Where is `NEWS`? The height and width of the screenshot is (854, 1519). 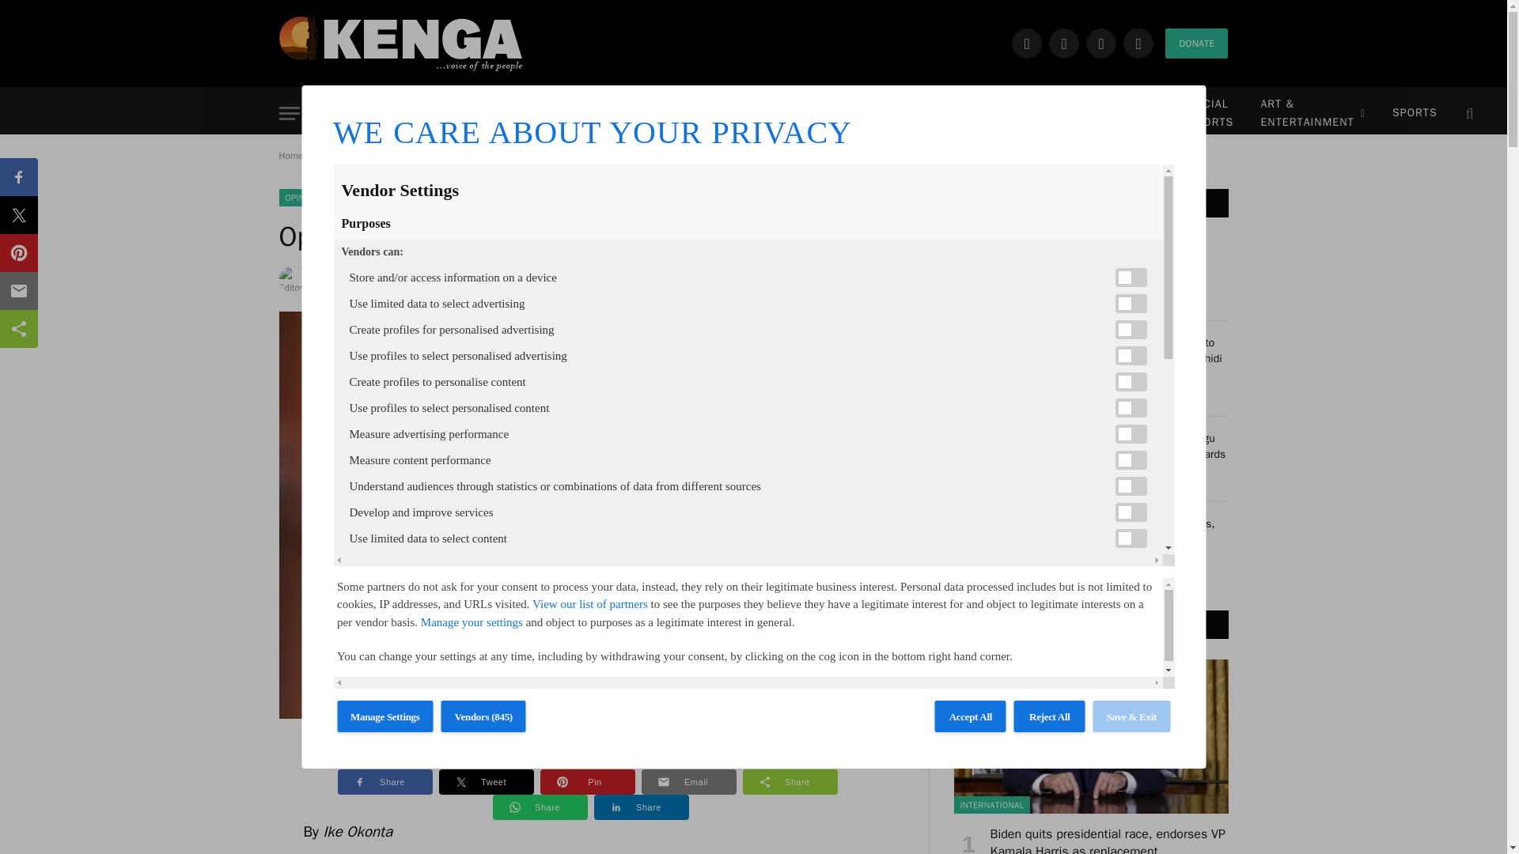 NEWS is located at coordinates (430, 114).